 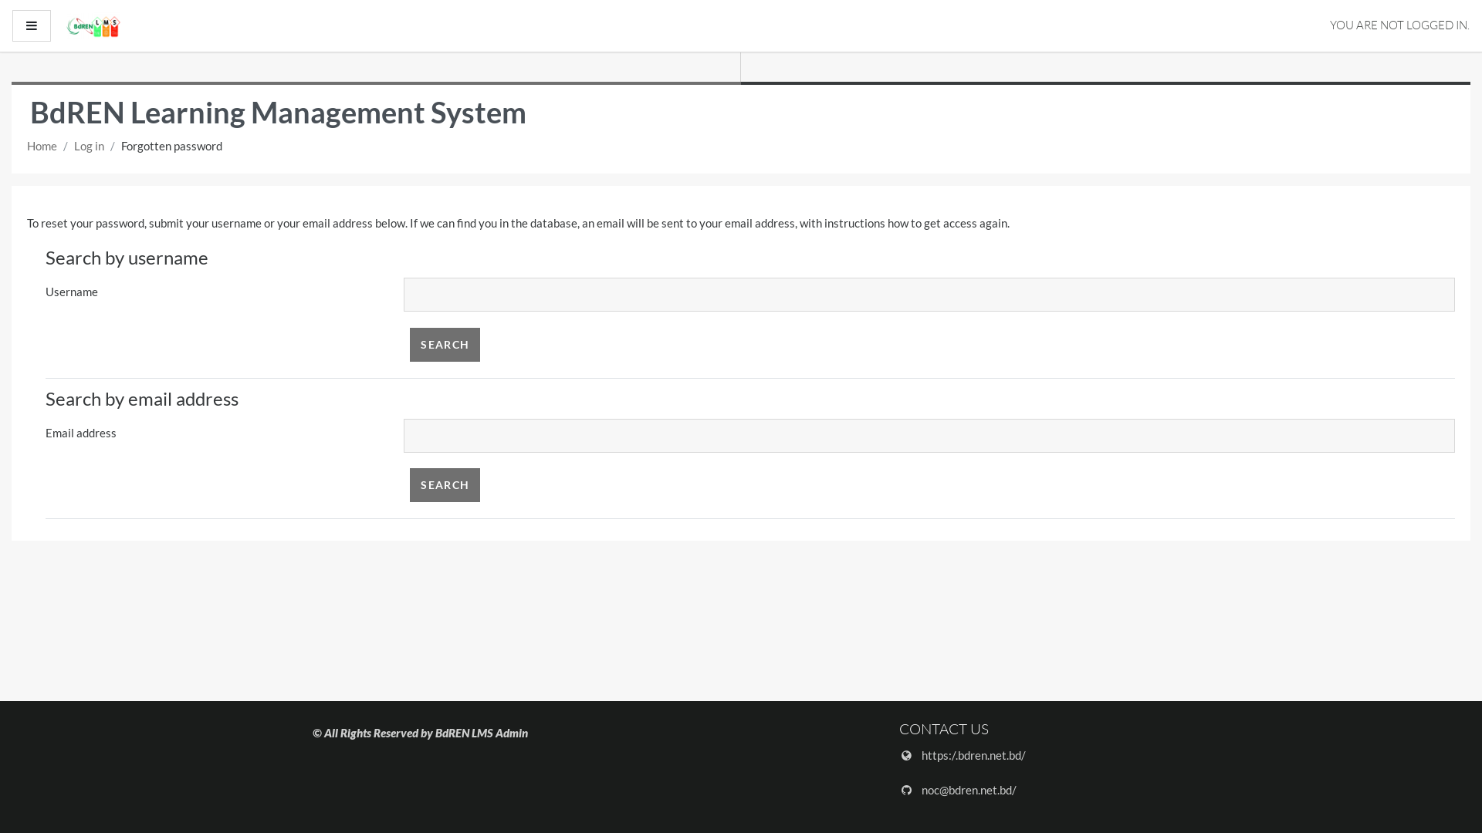 I want to click on Search, so click(x=445, y=485).